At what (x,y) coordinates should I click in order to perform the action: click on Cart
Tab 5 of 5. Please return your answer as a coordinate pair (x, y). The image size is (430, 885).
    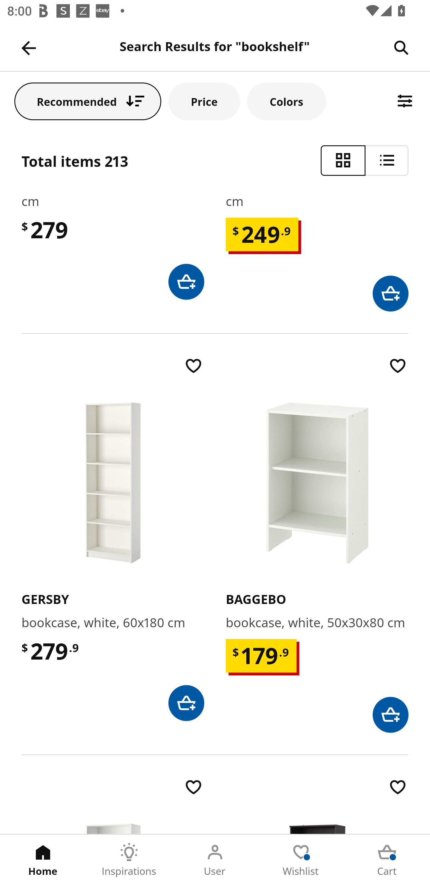
    Looking at the image, I should click on (387, 860).